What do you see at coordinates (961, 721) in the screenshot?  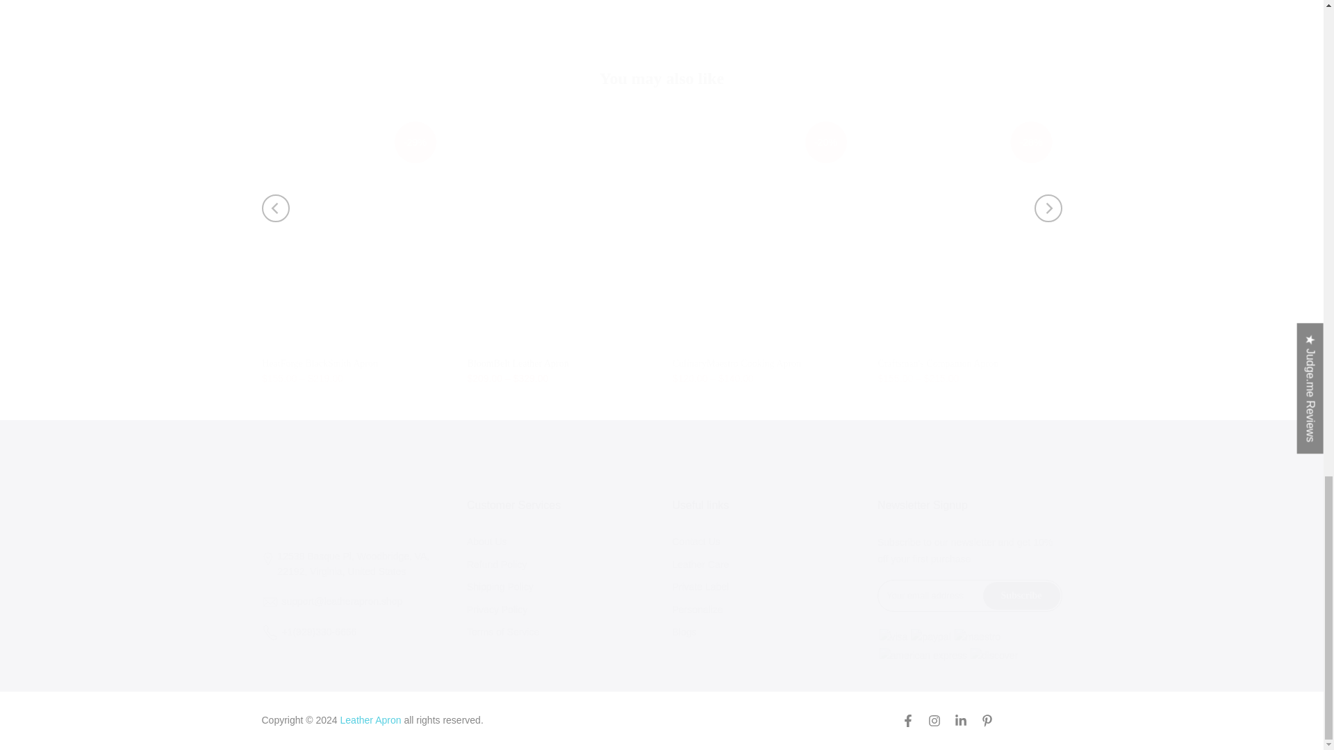 I see `Follow on Linkedin` at bounding box center [961, 721].